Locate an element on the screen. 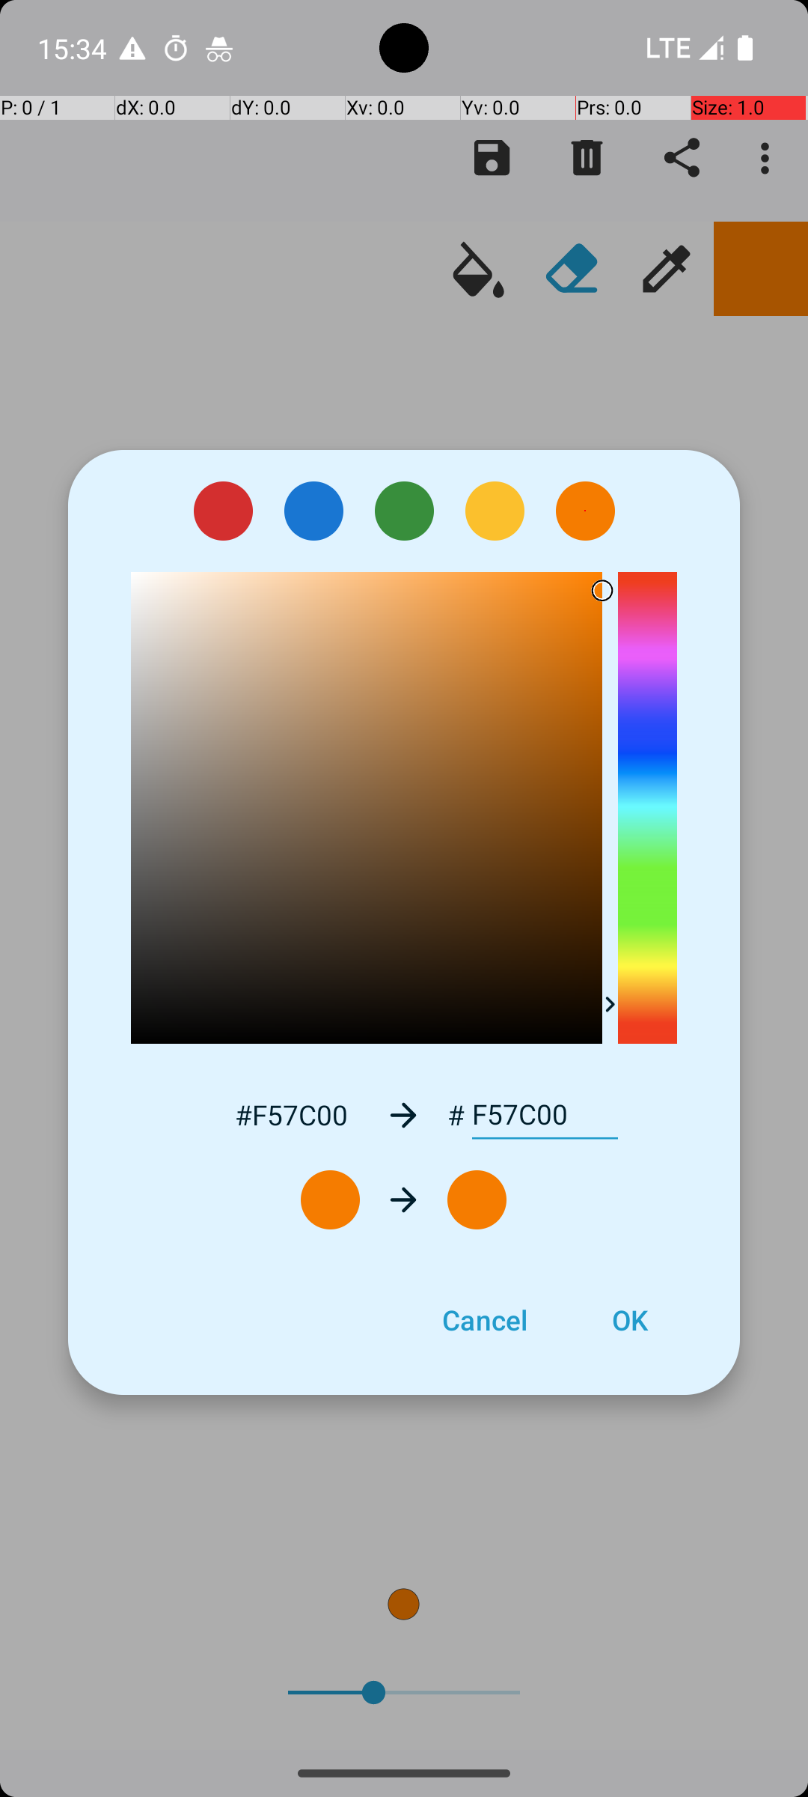  # is located at coordinates (456, 1115).